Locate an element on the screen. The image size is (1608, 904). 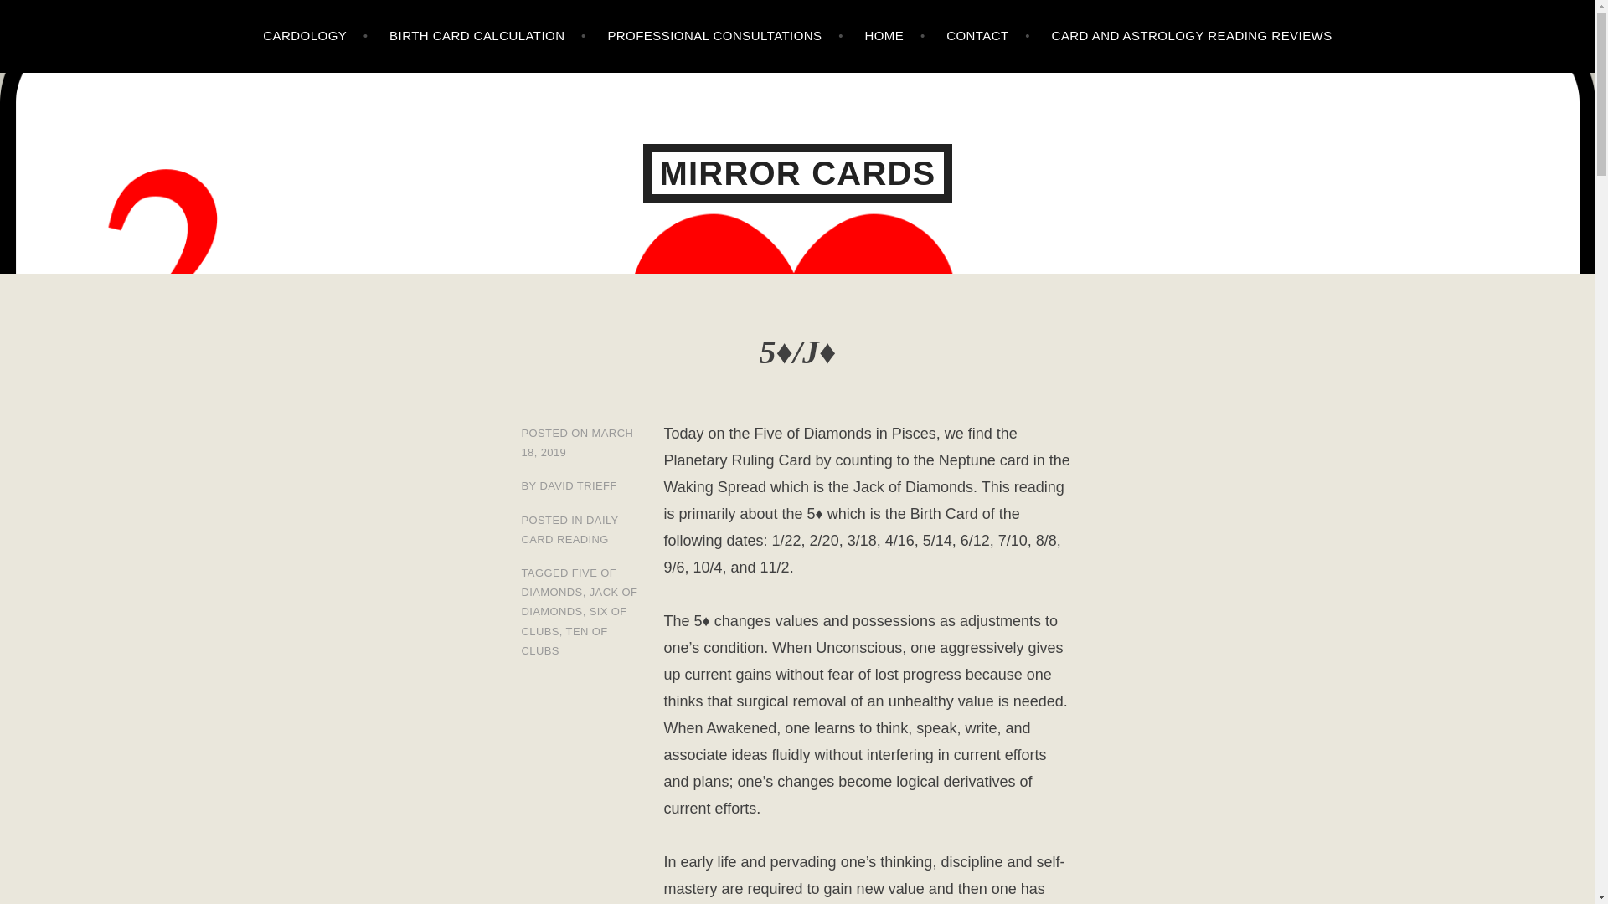
JACK OF DIAMONDS is located at coordinates (579, 601).